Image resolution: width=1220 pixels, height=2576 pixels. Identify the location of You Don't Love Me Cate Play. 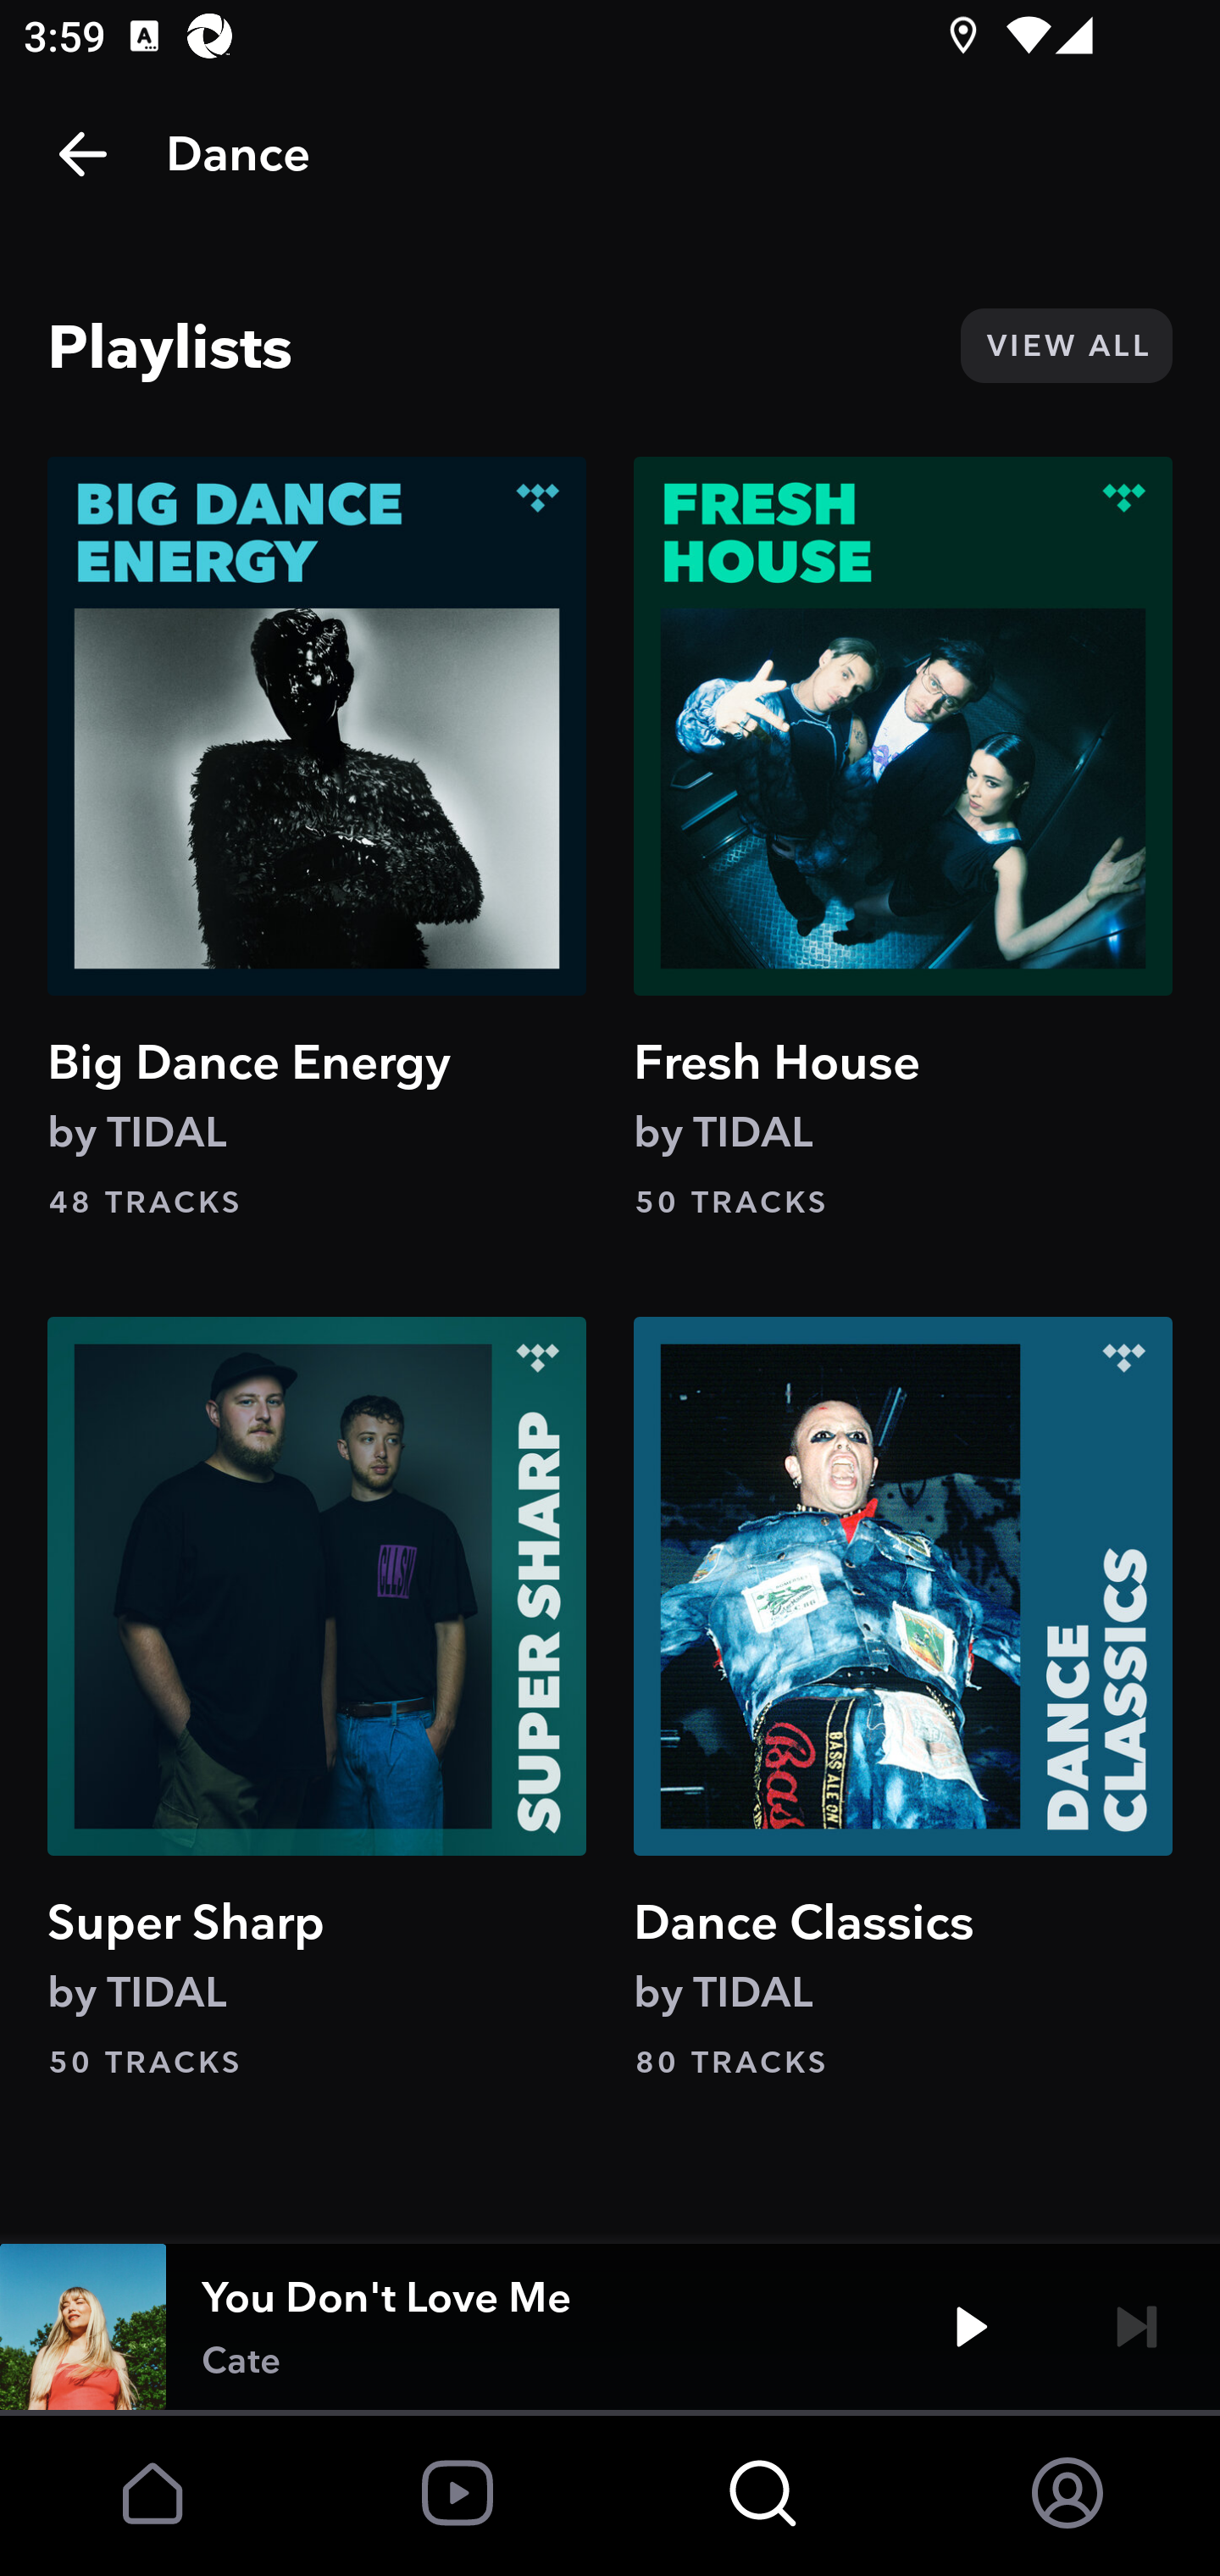
(610, 2327).